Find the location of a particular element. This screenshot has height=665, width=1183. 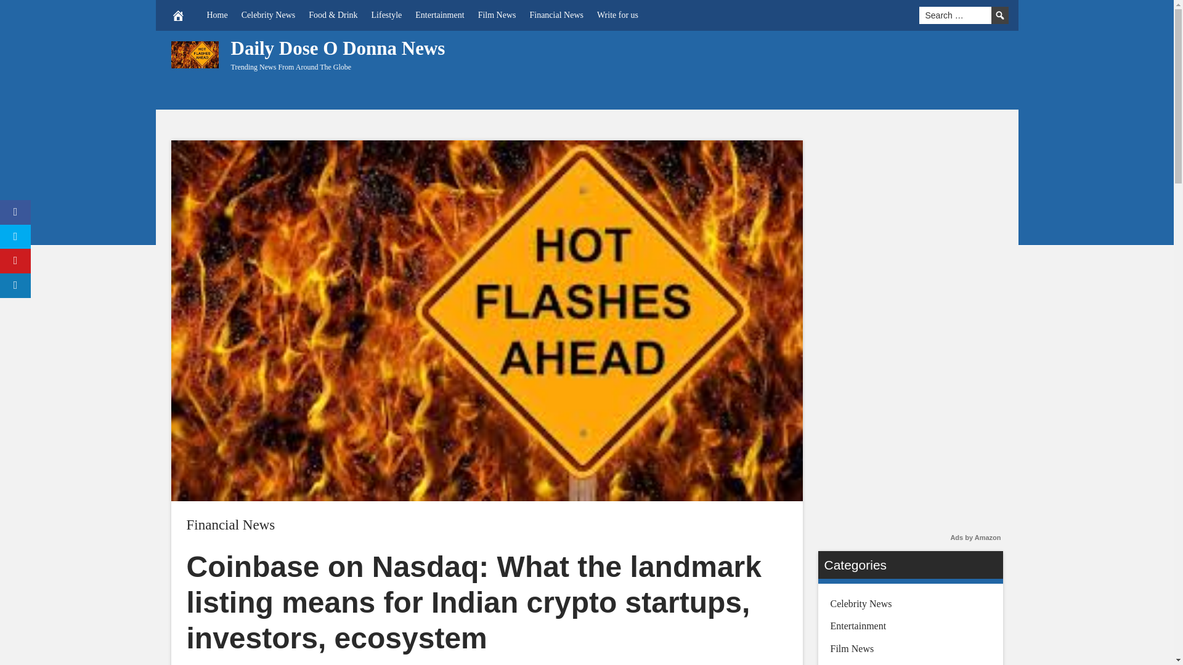

Financial News is located at coordinates (556, 15).